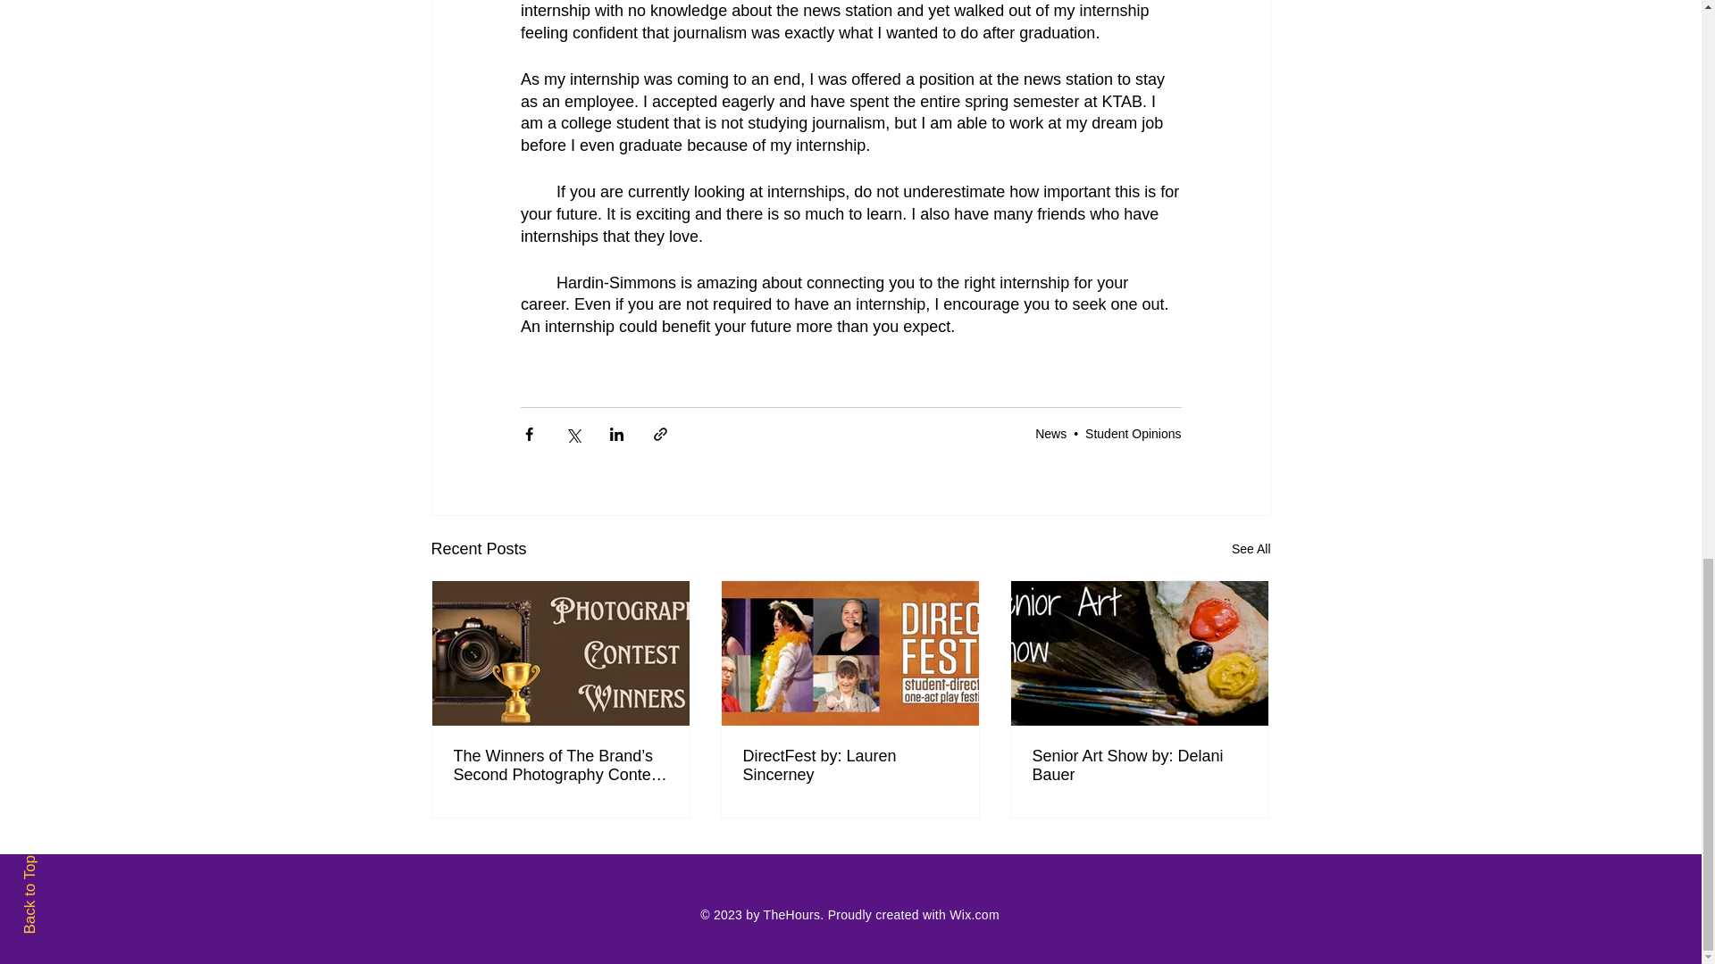  I want to click on Senior Art Show by: Delani Bauer      , so click(1139, 766).